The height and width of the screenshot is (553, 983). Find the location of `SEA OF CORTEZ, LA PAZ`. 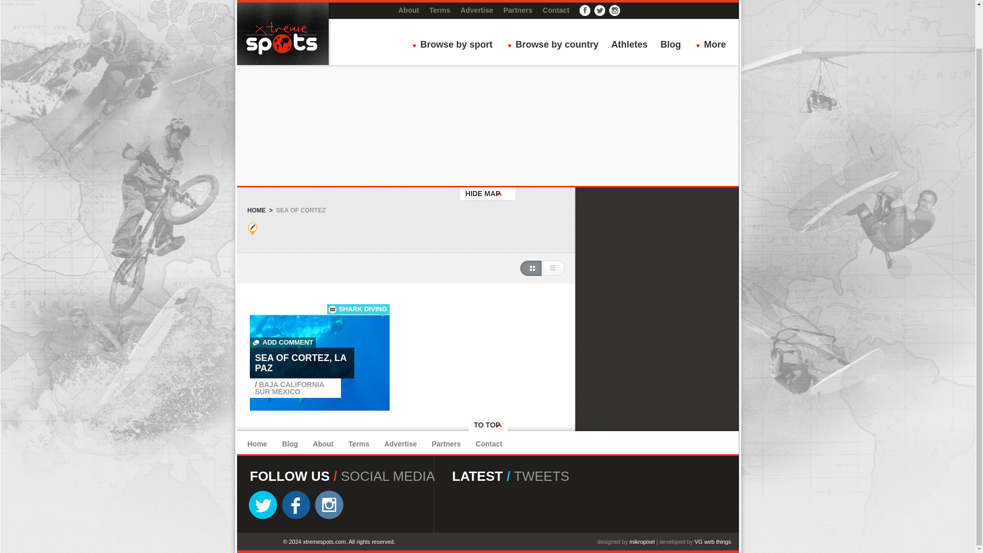

SEA OF CORTEZ, LA PAZ is located at coordinates (301, 363).